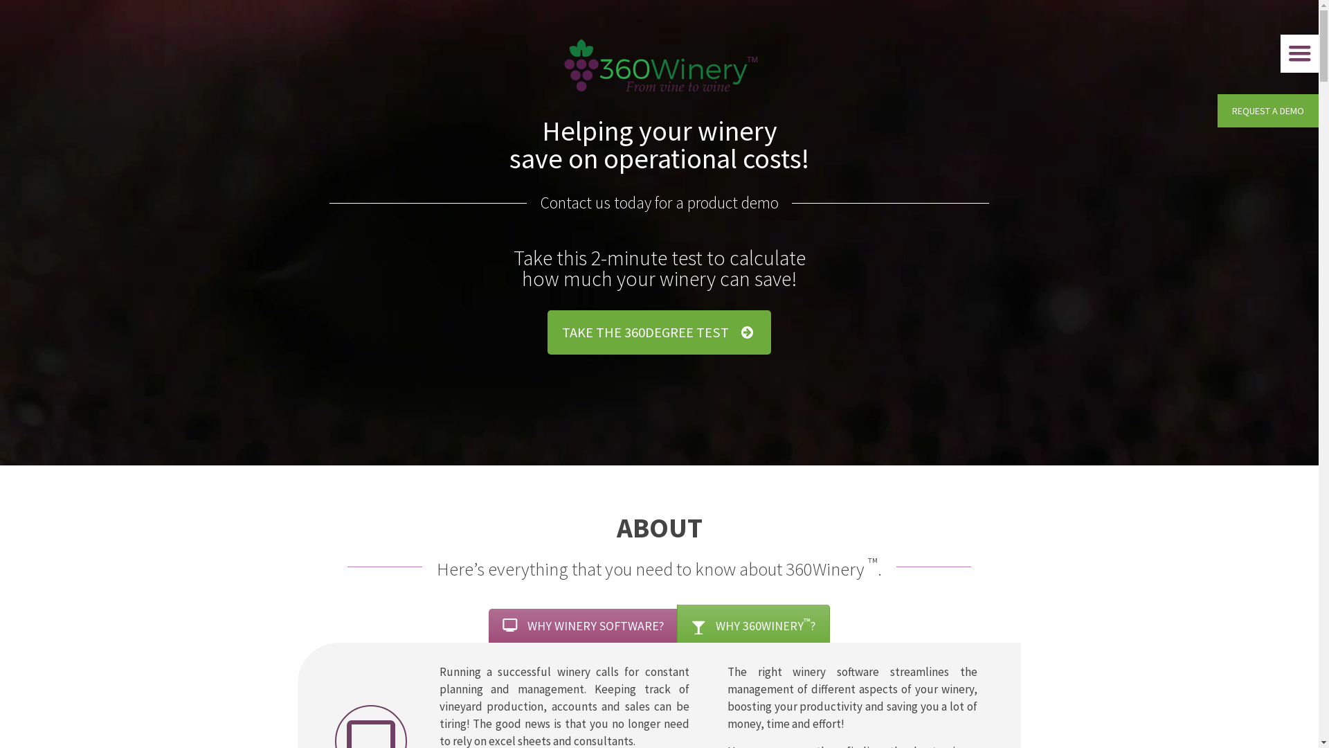 This screenshot has height=748, width=1329. I want to click on TAKE THE 360DEGREE TEST, so click(659, 332).